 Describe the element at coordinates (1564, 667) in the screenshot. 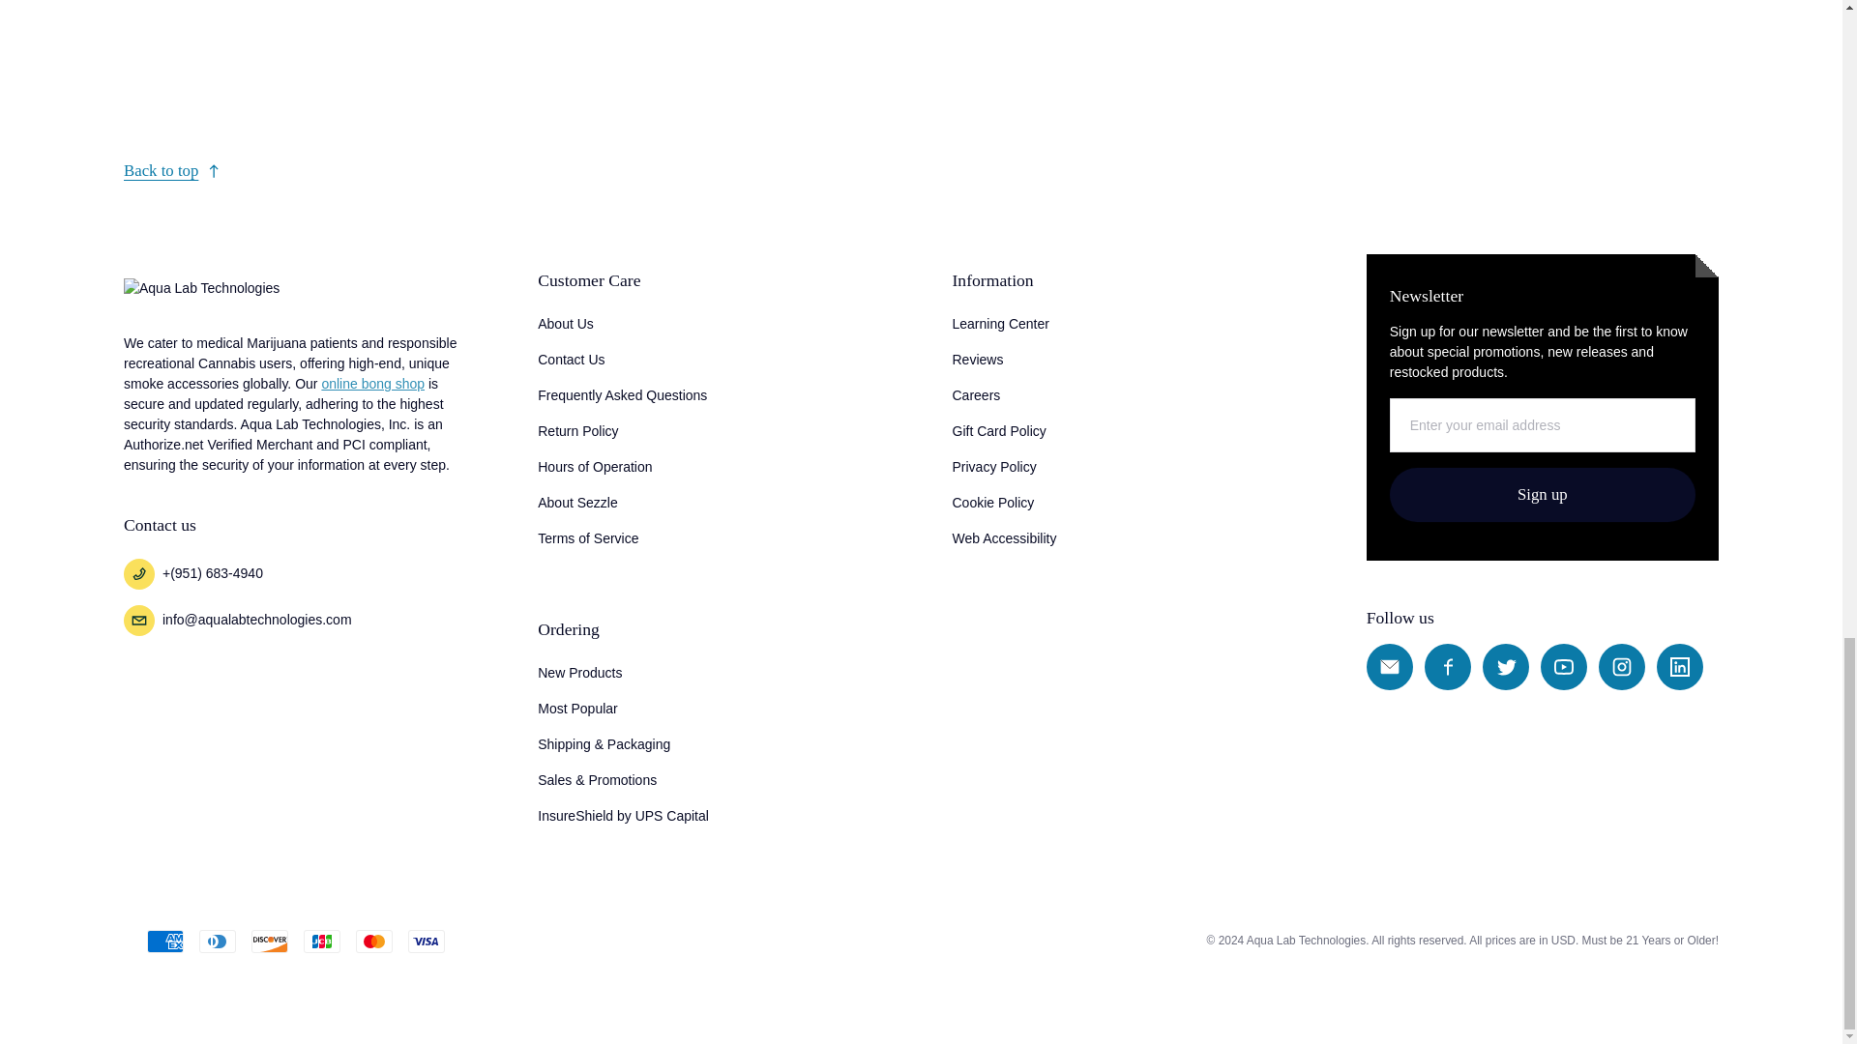

I see `Youtube` at that location.